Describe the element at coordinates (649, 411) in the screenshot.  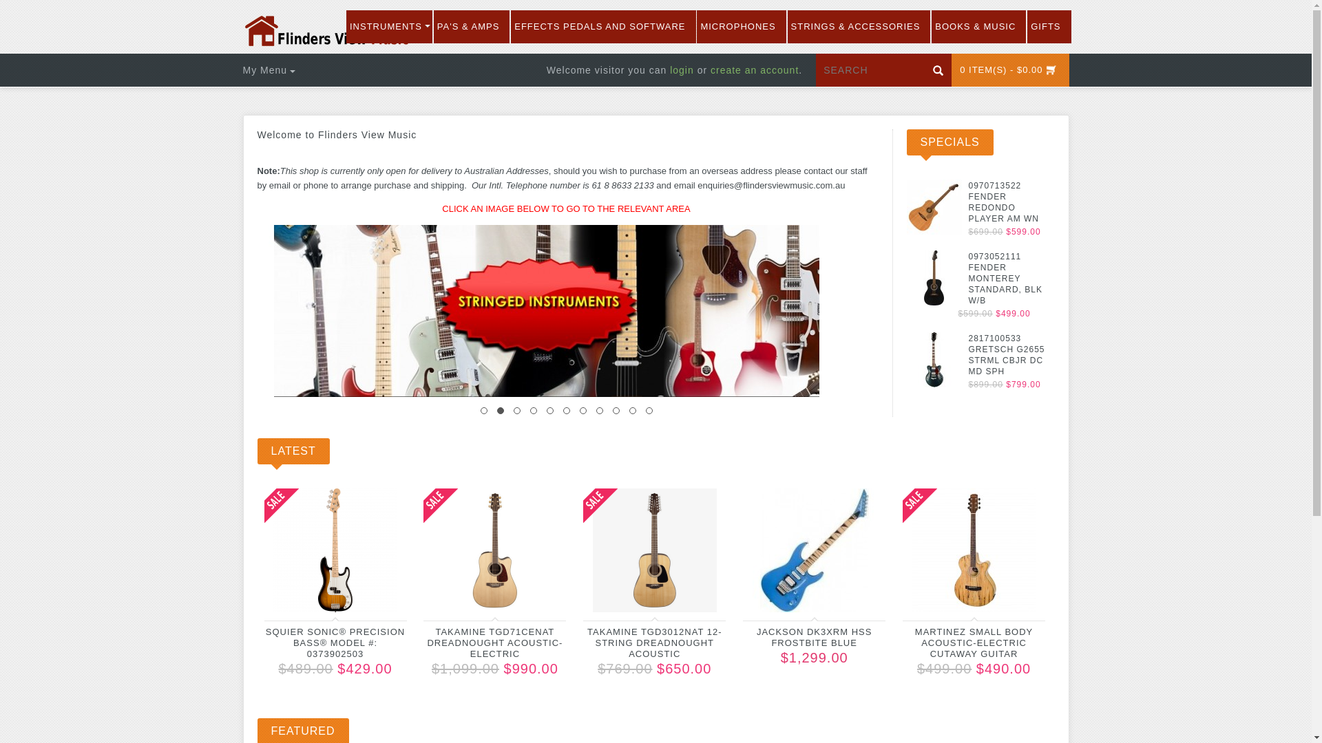
I see `11` at that location.